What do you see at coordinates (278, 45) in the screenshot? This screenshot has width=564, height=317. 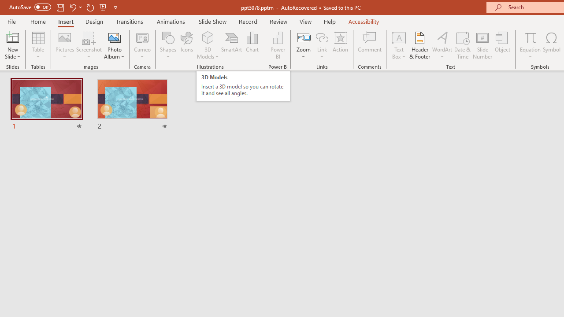 I see `Power BI` at bounding box center [278, 45].